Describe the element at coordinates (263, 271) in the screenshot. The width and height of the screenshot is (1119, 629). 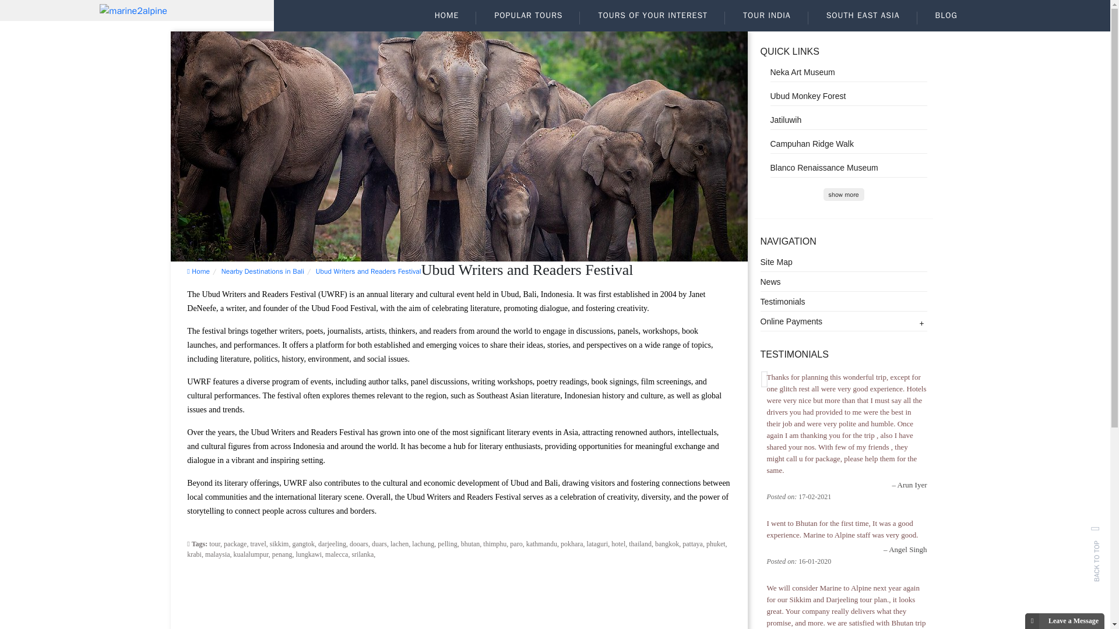
I see `Nearby Destinations in Bali` at that location.